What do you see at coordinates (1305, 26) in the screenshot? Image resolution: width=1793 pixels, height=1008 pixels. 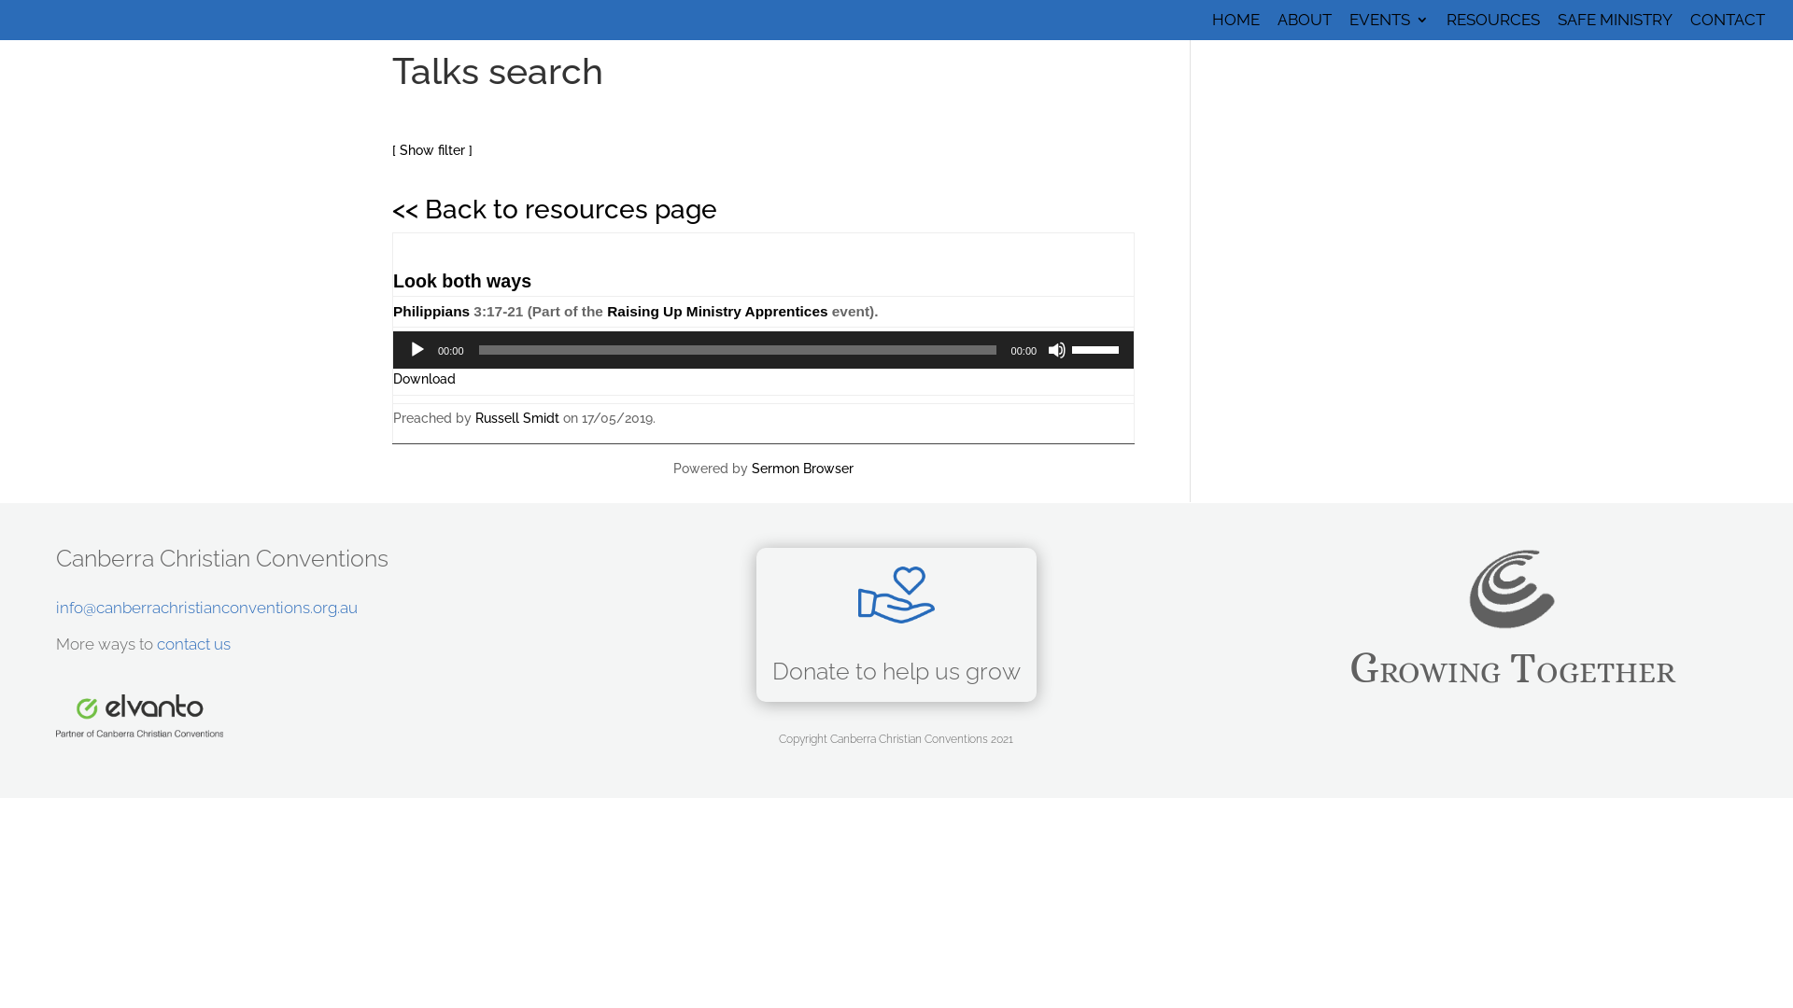 I see `ABOUT` at bounding box center [1305, 26].